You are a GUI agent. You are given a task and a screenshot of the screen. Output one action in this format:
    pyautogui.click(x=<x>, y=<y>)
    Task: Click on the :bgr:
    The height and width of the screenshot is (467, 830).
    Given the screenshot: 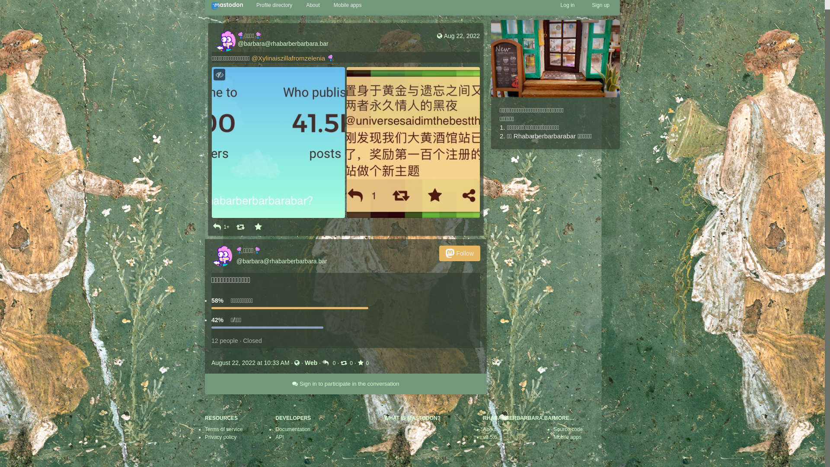 What is the action you would take?
    pyautogui.click(x=240, y=260)
    